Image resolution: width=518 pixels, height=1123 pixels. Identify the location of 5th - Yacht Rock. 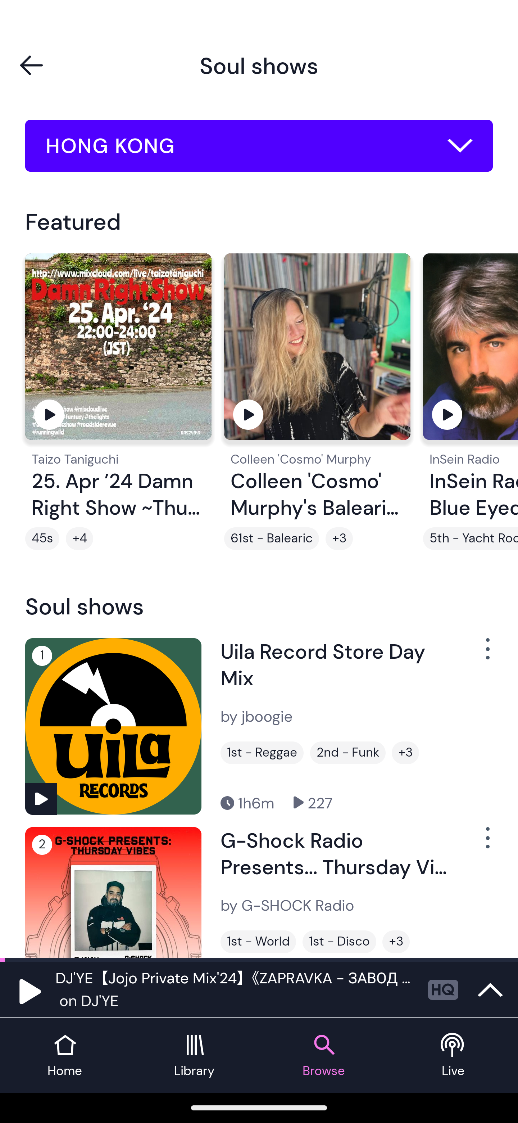
(471, 539).